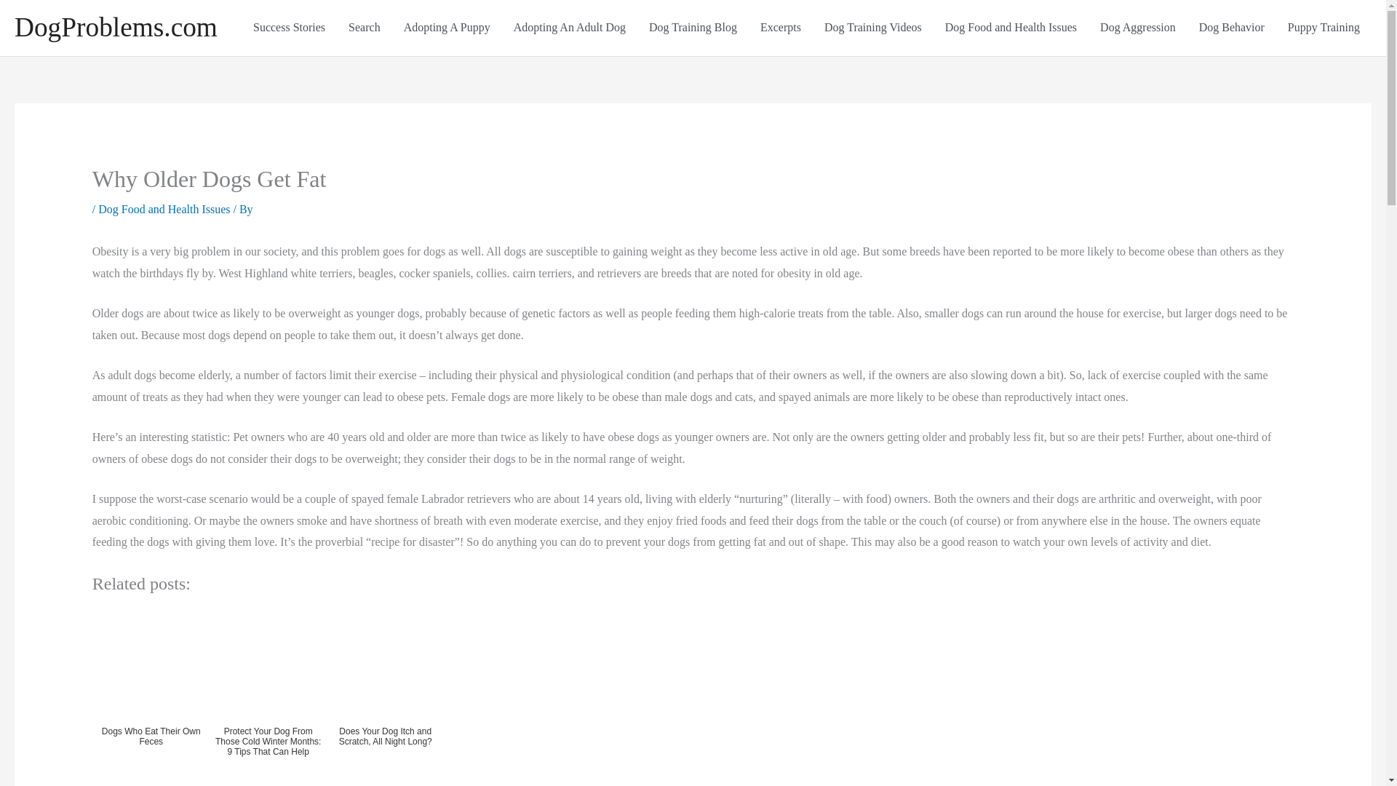 The image size is (1397, 786). What do you see at coordinates (1138, 28) in the screenshot?
I see `Dog Aggression` at bounding box center [1138, 28].